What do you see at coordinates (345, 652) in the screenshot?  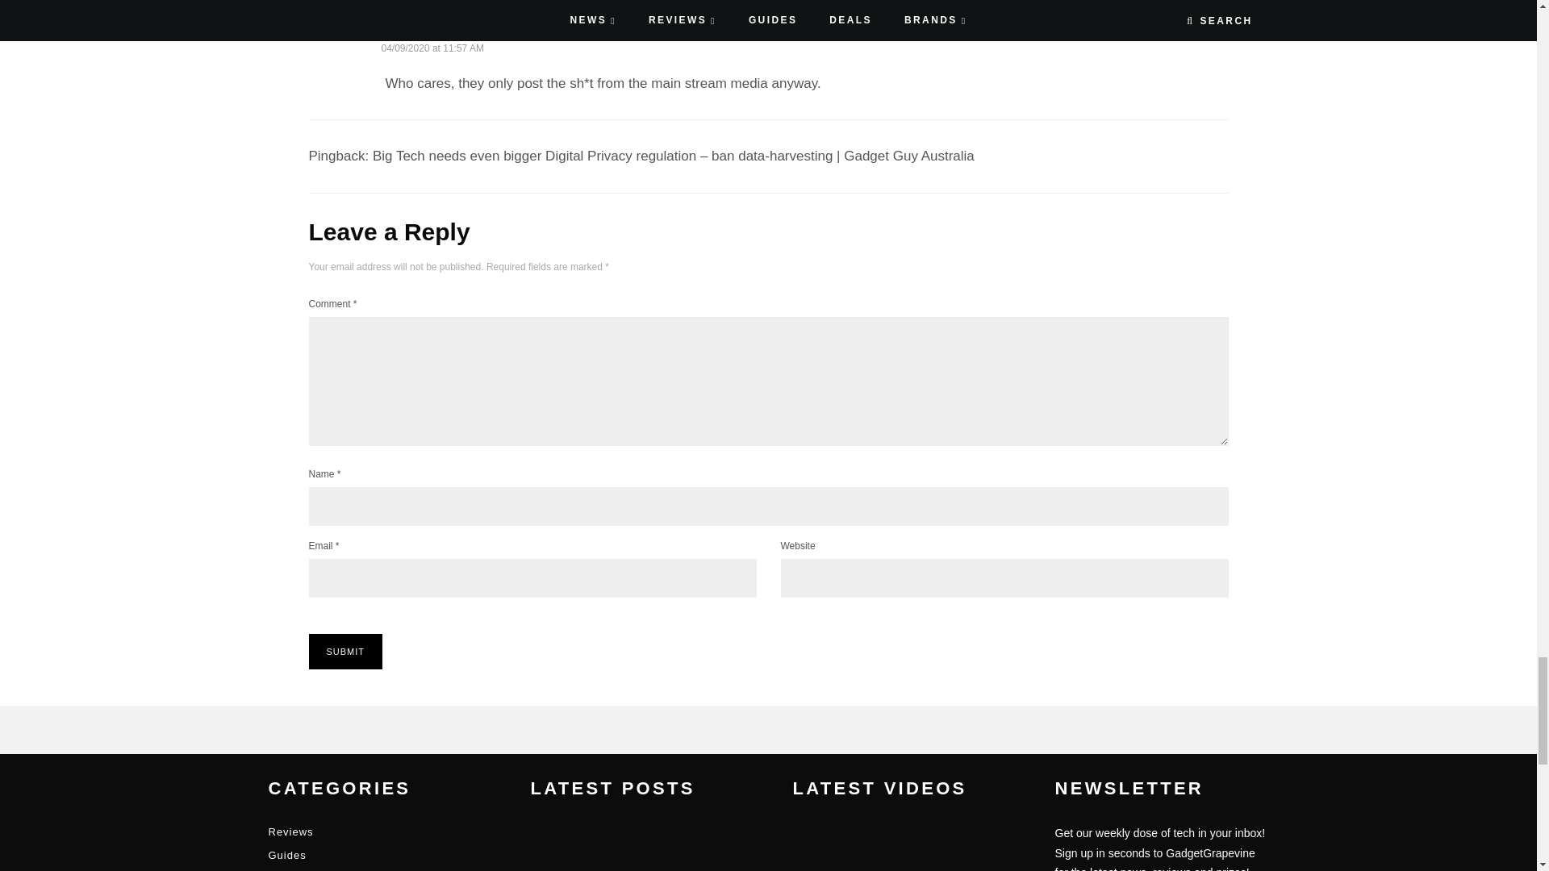 I see `Submit` at bounding box center [345, 652].